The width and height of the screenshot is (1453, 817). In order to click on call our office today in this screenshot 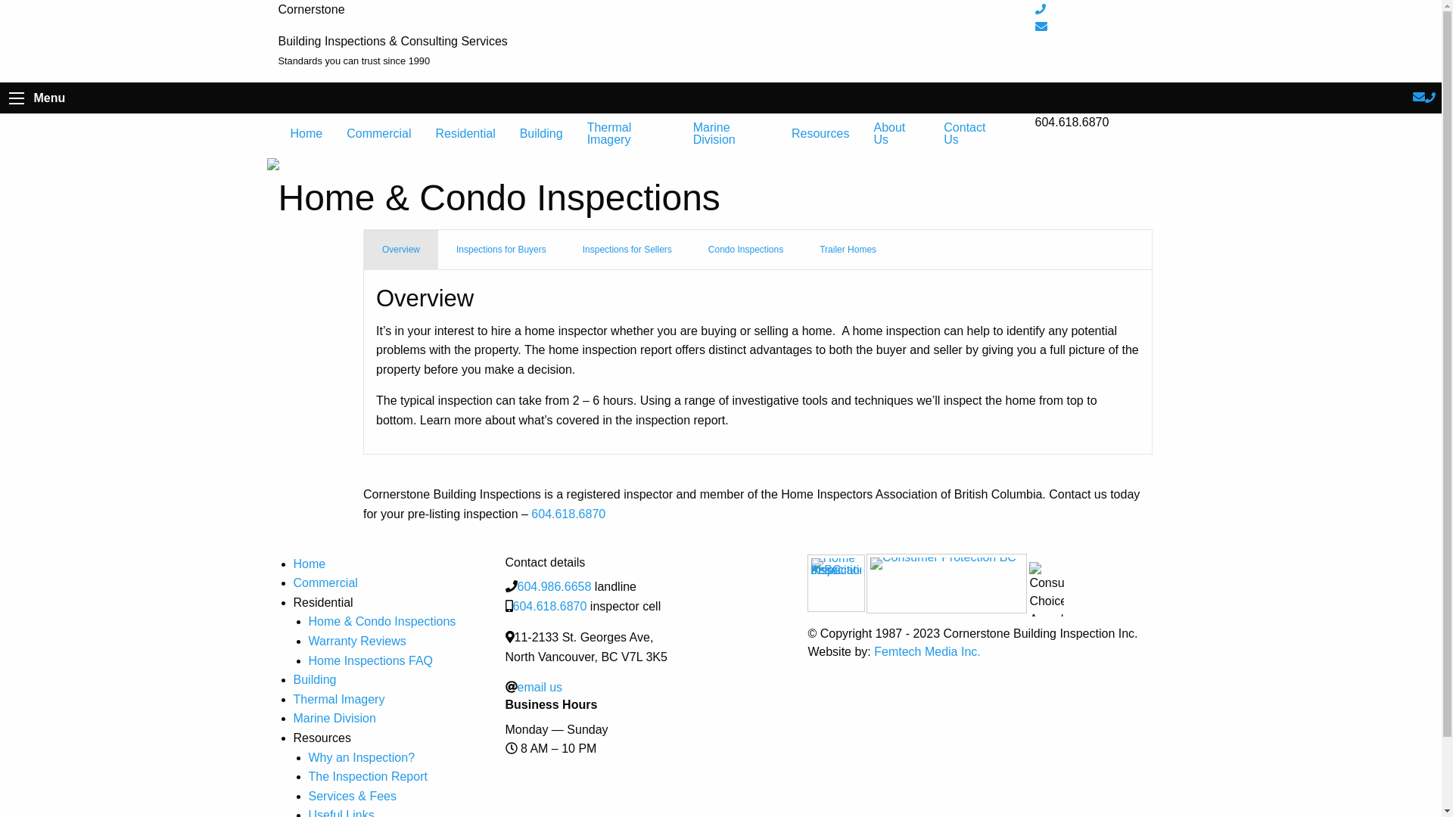, I will do `click(1041, 9)`.